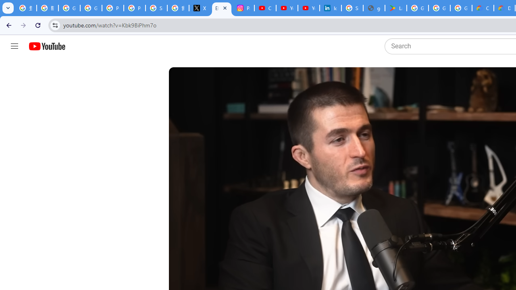  I want to click on Privacy Help Center - Policies Help, so click(135, 8).